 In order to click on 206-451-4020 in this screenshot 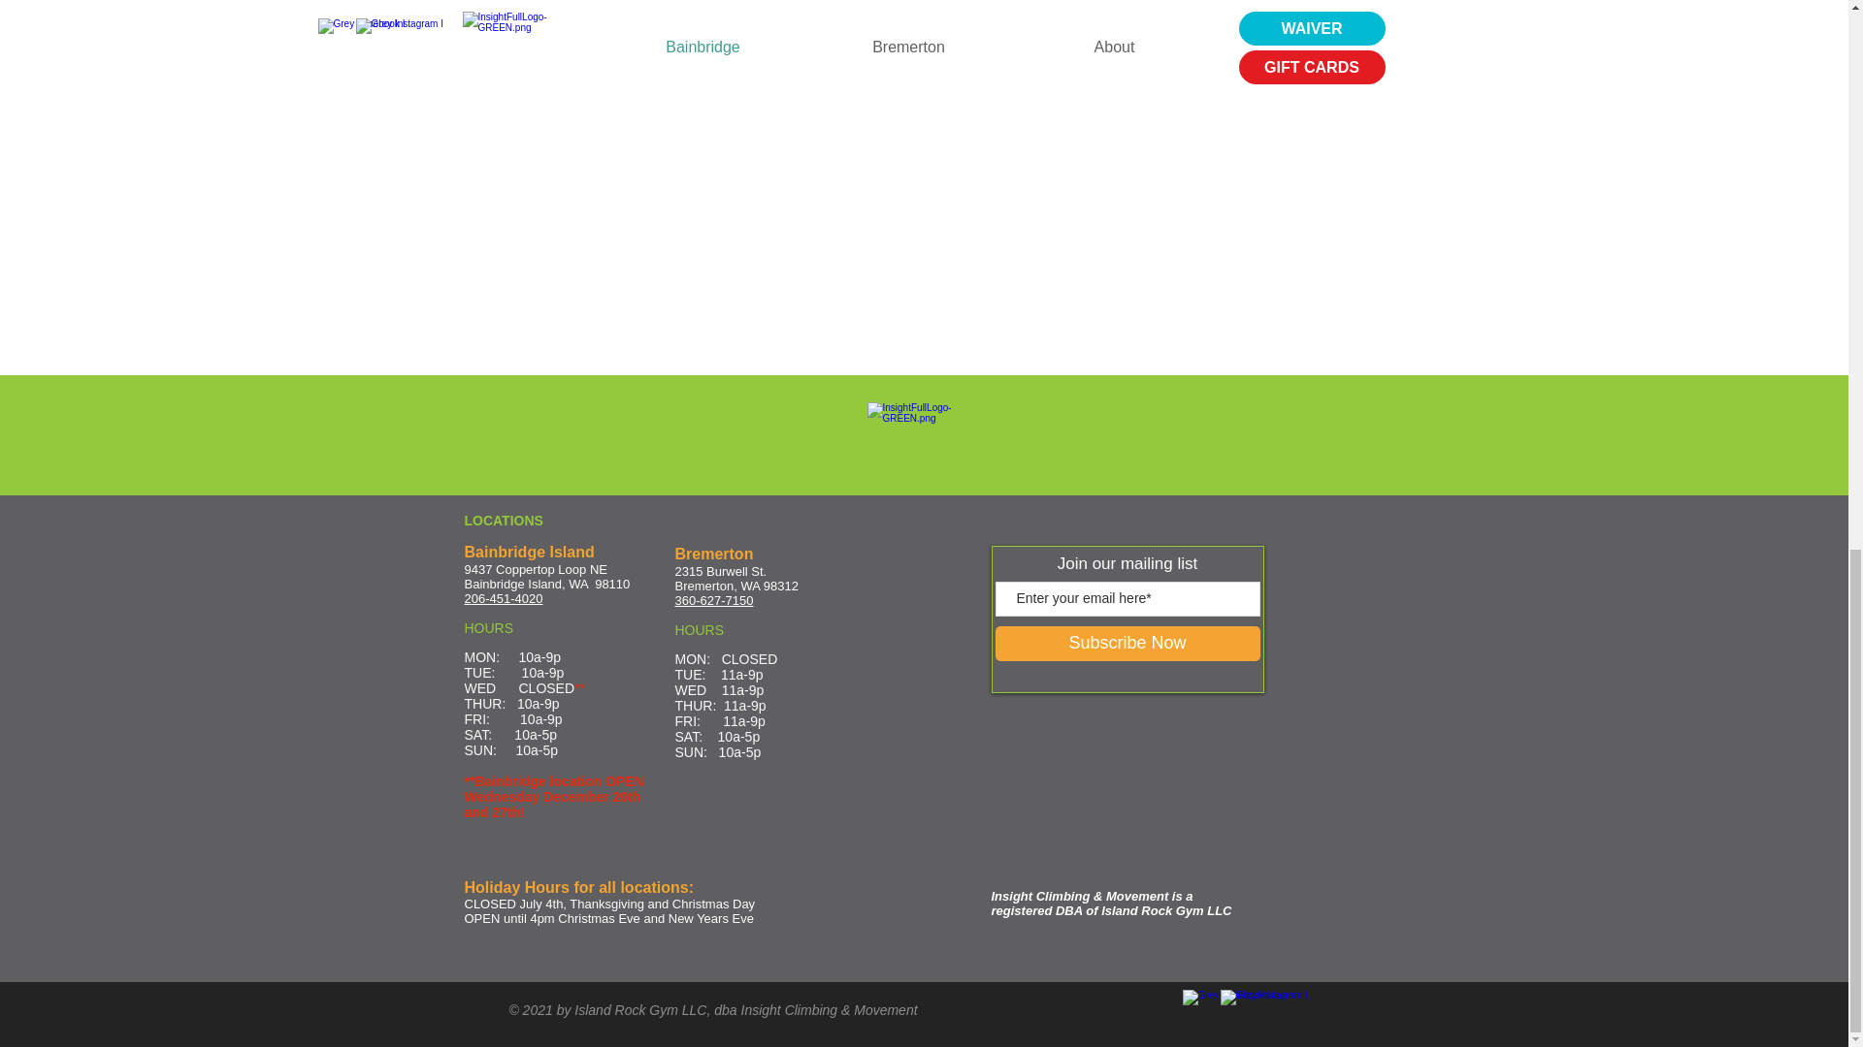, I will do `click(503, 599)`.